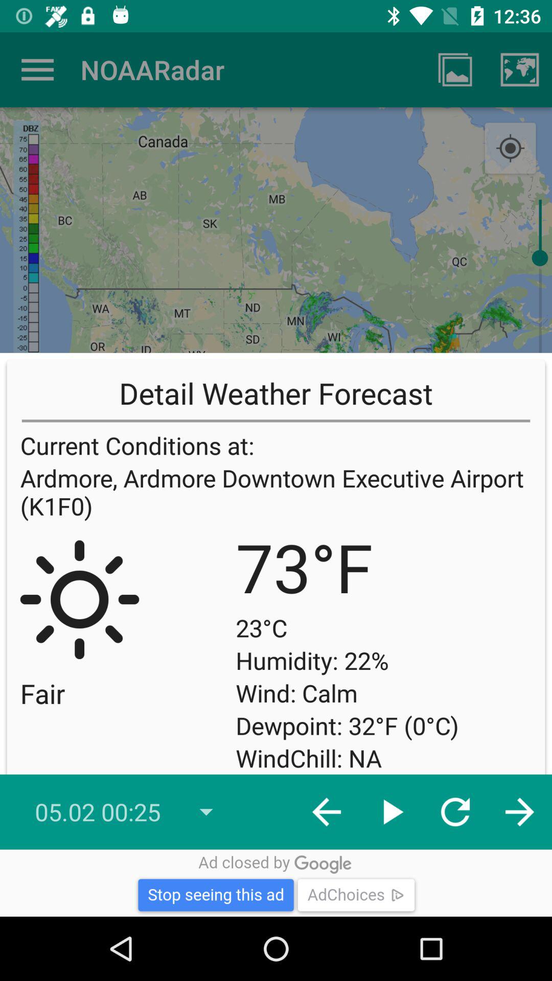  Describe the element at coordinates (276, 883) in the screenshot. I see `close advertisement` at that location.